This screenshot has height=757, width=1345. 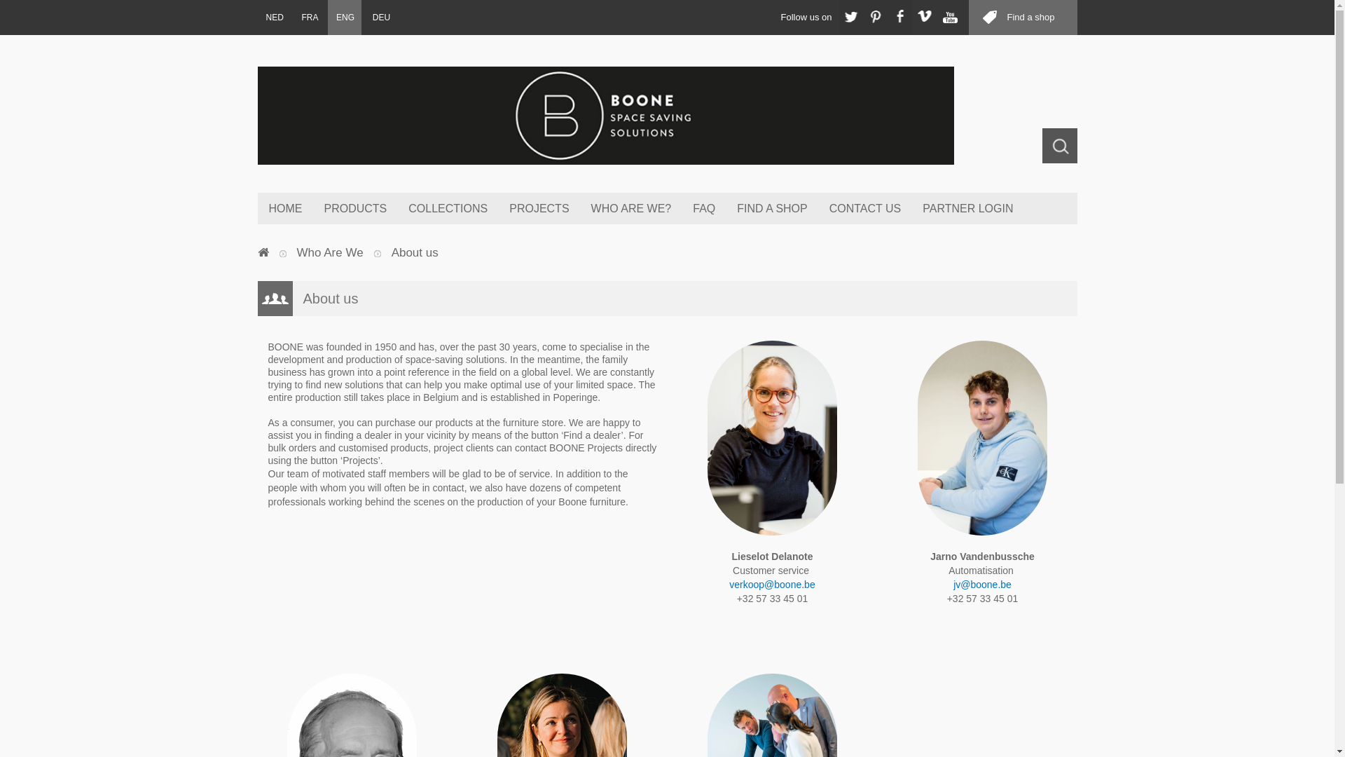 What do you see at coordinates (381, 18) in the screenshot?
I see `DEU` at bounding box center [381, 18].